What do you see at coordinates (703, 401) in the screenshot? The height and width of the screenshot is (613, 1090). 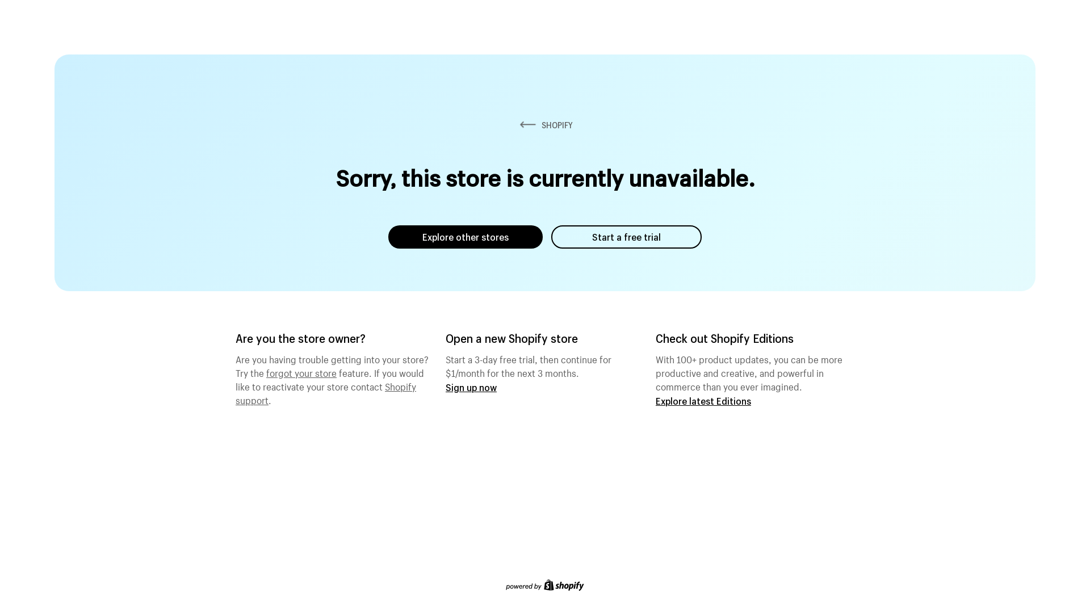 I see `Explore latest Editions` at bounding box center [703, 401].